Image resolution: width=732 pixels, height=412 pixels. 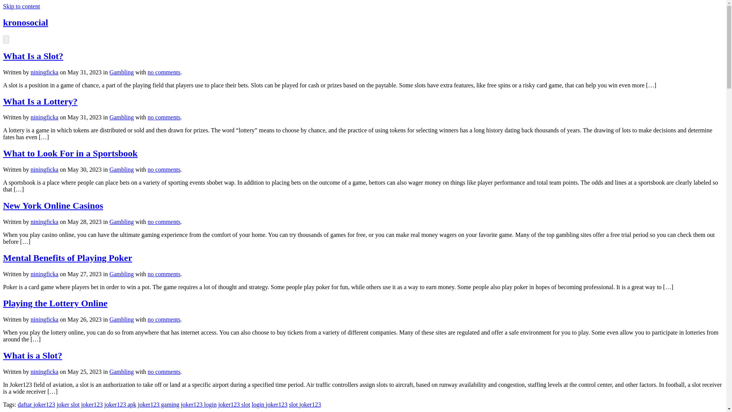 What do you see at coordinates (36, 404) in the screenshot?
I see `daftar joker123` at bounding box center [36, 404].